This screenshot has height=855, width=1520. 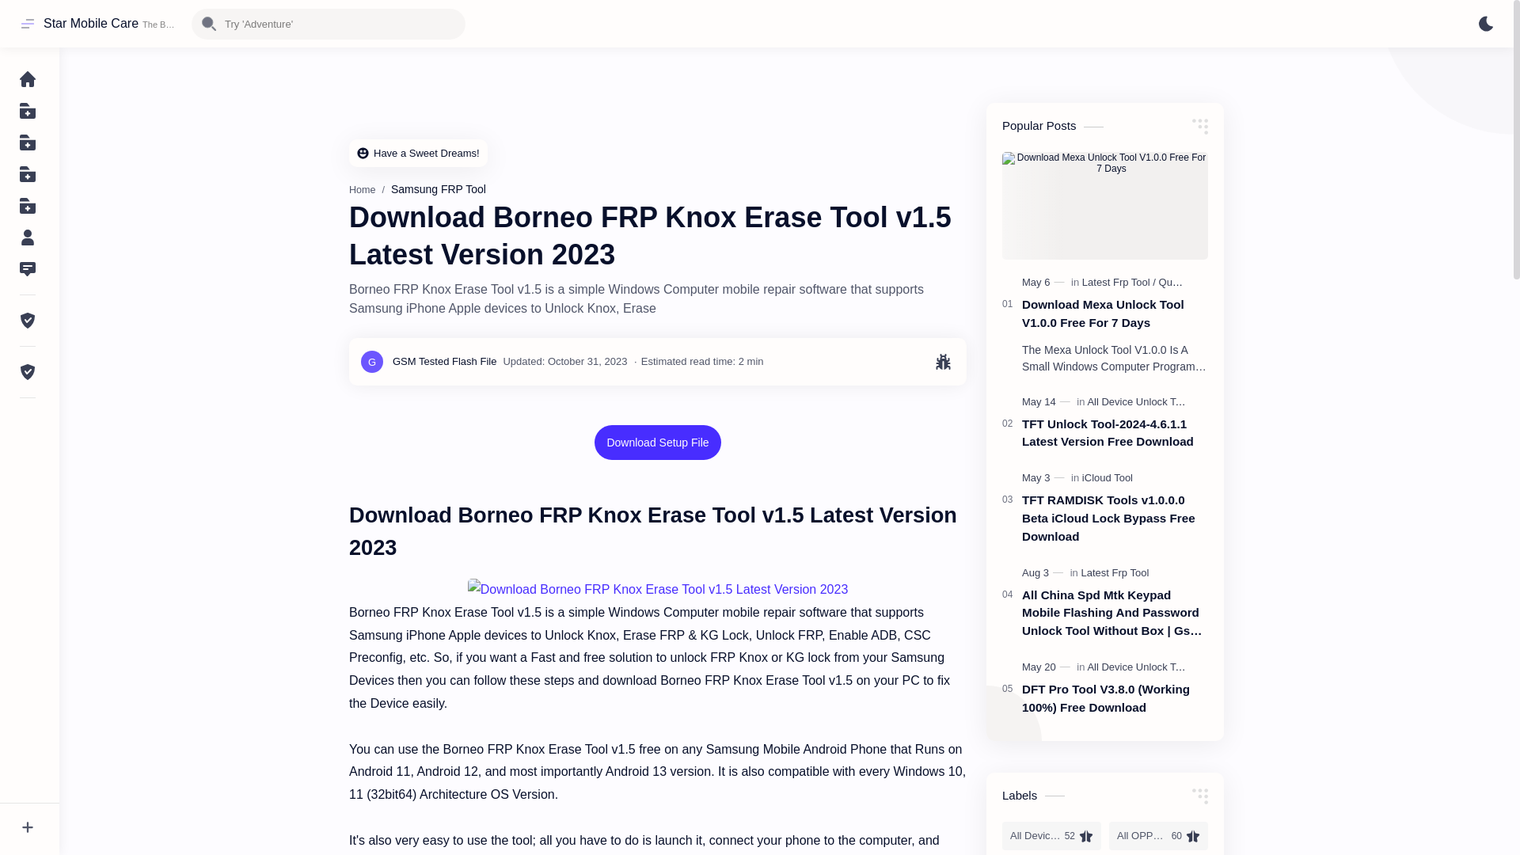 I want to click on Star Mobile Care, so click(x=90, y=23).